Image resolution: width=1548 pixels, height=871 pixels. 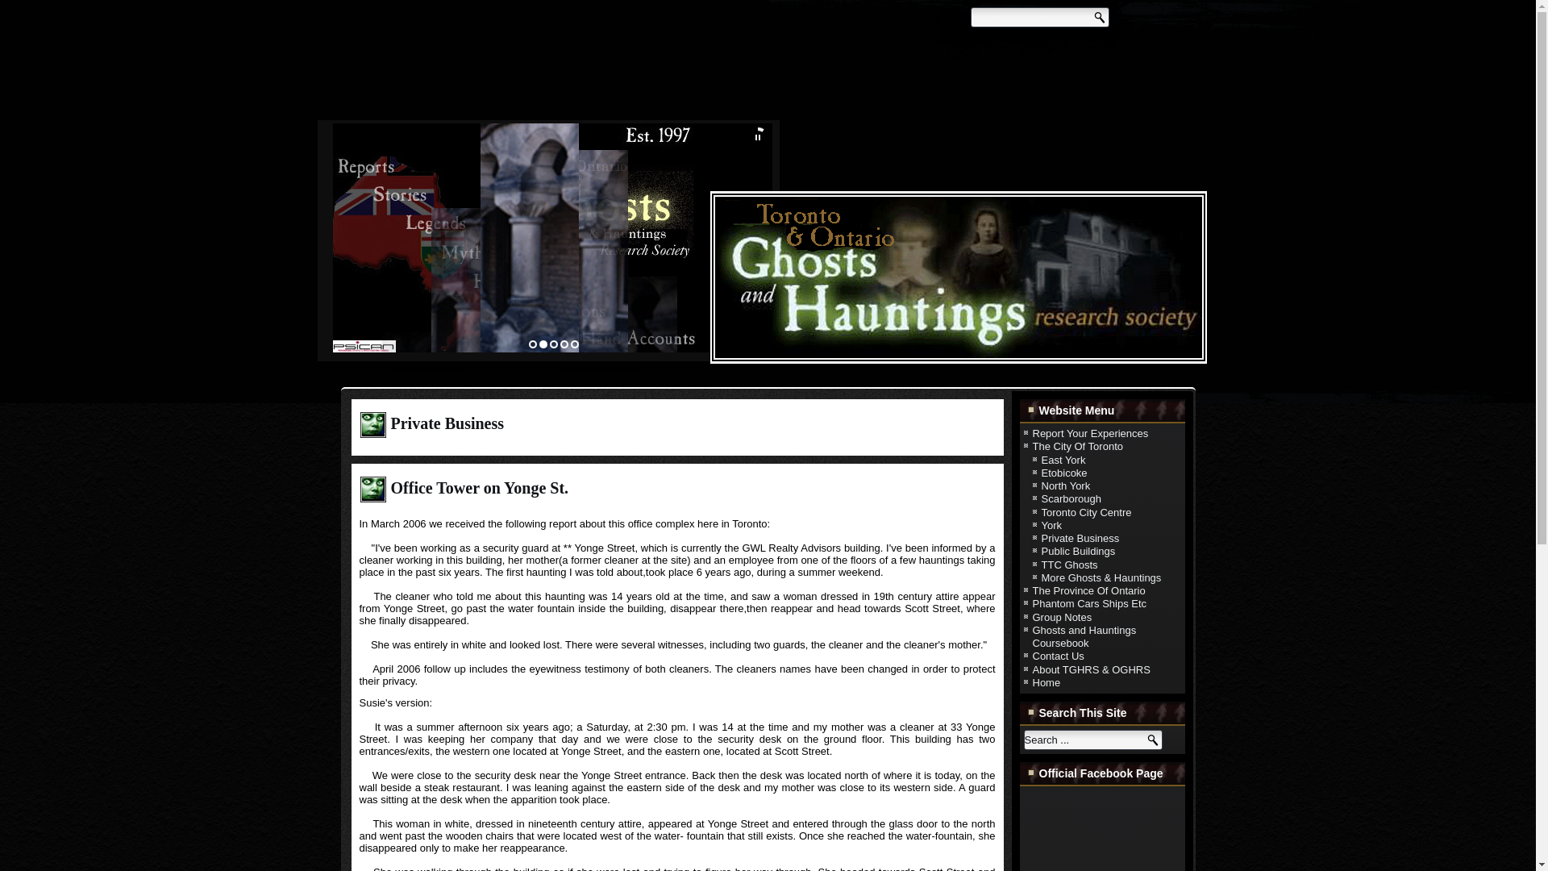 I want to click on Home, so click(x=1047, y=682).